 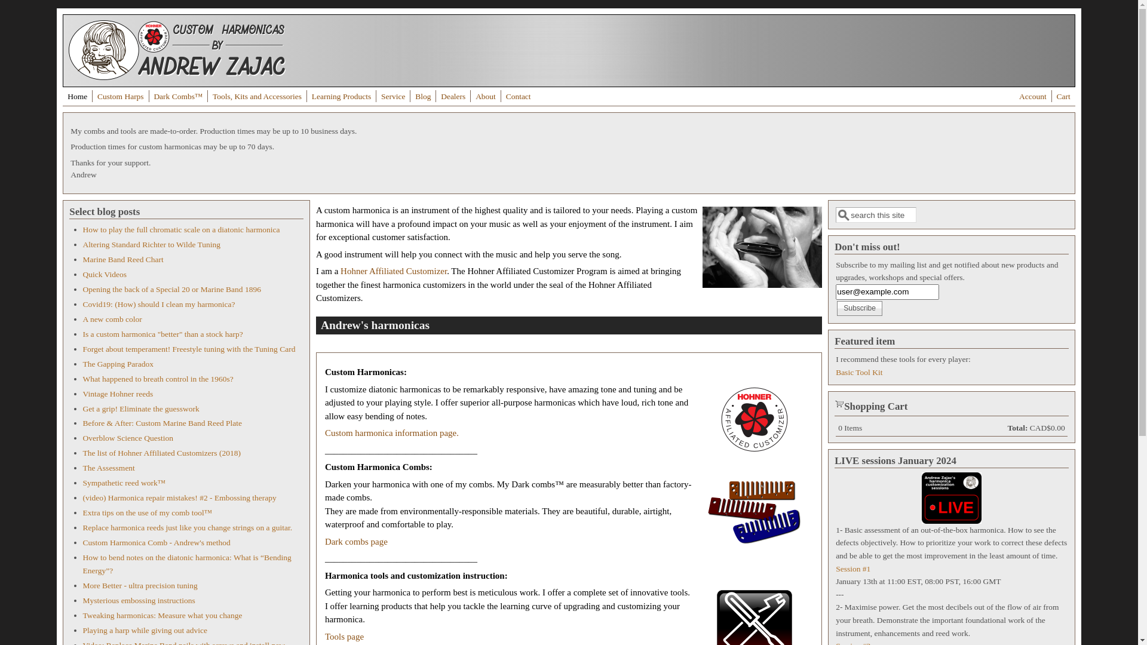 I want to click on Learning Products, so click(x=342, y=97).